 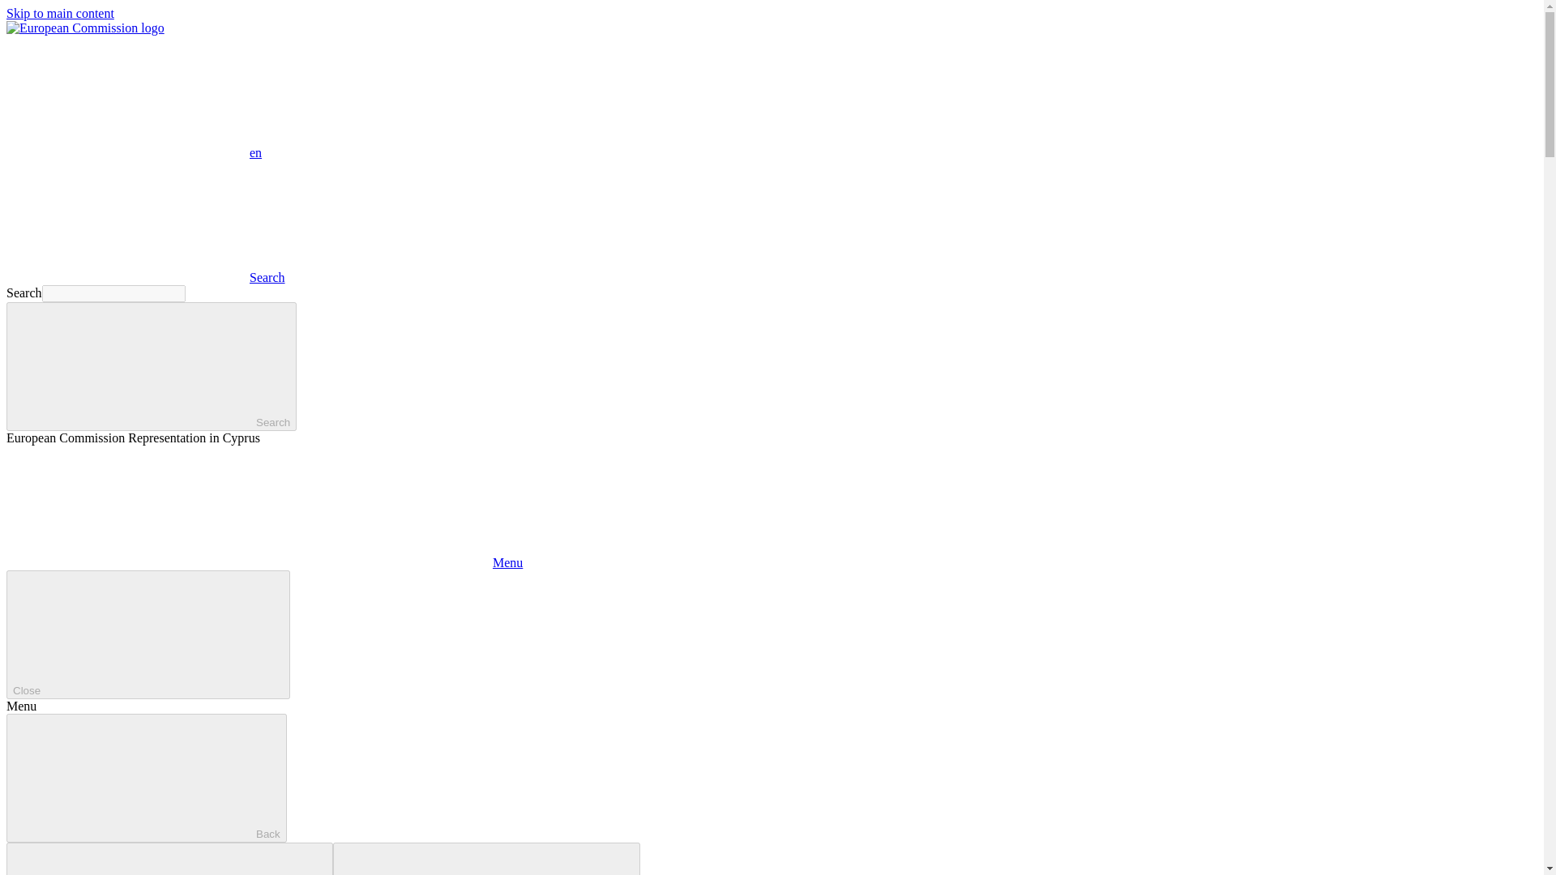 What do you see at coordinates (60, 13) in the screenshot?
I see `Skip to main content` at bounding box center [60, 13].